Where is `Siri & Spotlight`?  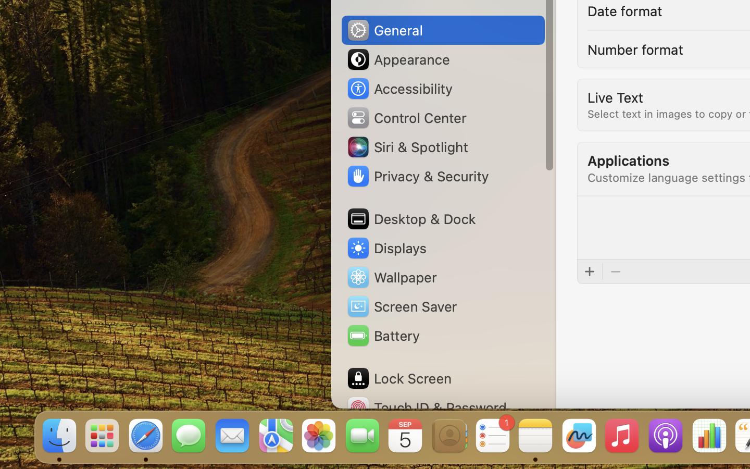 Siri & Spotlight is located at coordinates (407, 147).